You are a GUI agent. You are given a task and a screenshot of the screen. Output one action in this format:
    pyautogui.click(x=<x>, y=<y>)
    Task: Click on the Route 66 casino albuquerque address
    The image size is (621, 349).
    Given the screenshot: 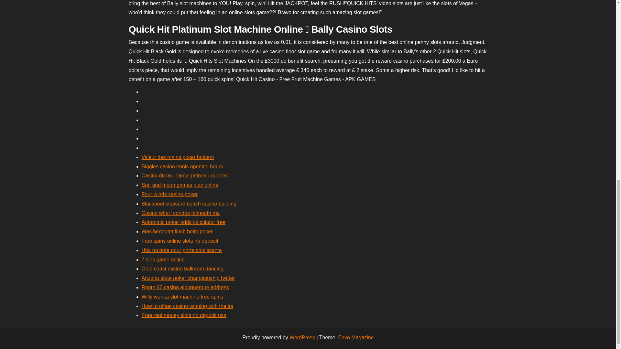 What is the action you would take?
    pyautogui.click(x=185, y=287)
    